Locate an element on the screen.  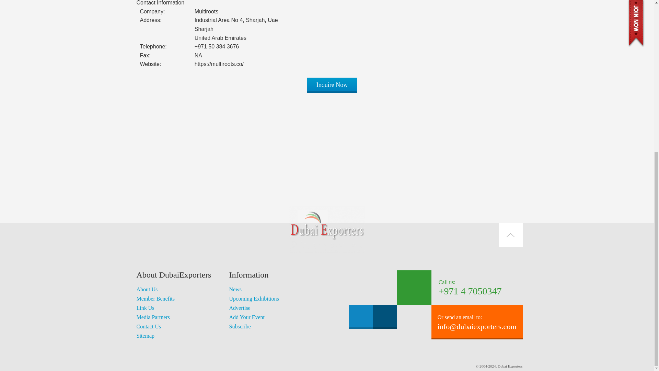
Inquire Now is located at coordinates (332, 85).